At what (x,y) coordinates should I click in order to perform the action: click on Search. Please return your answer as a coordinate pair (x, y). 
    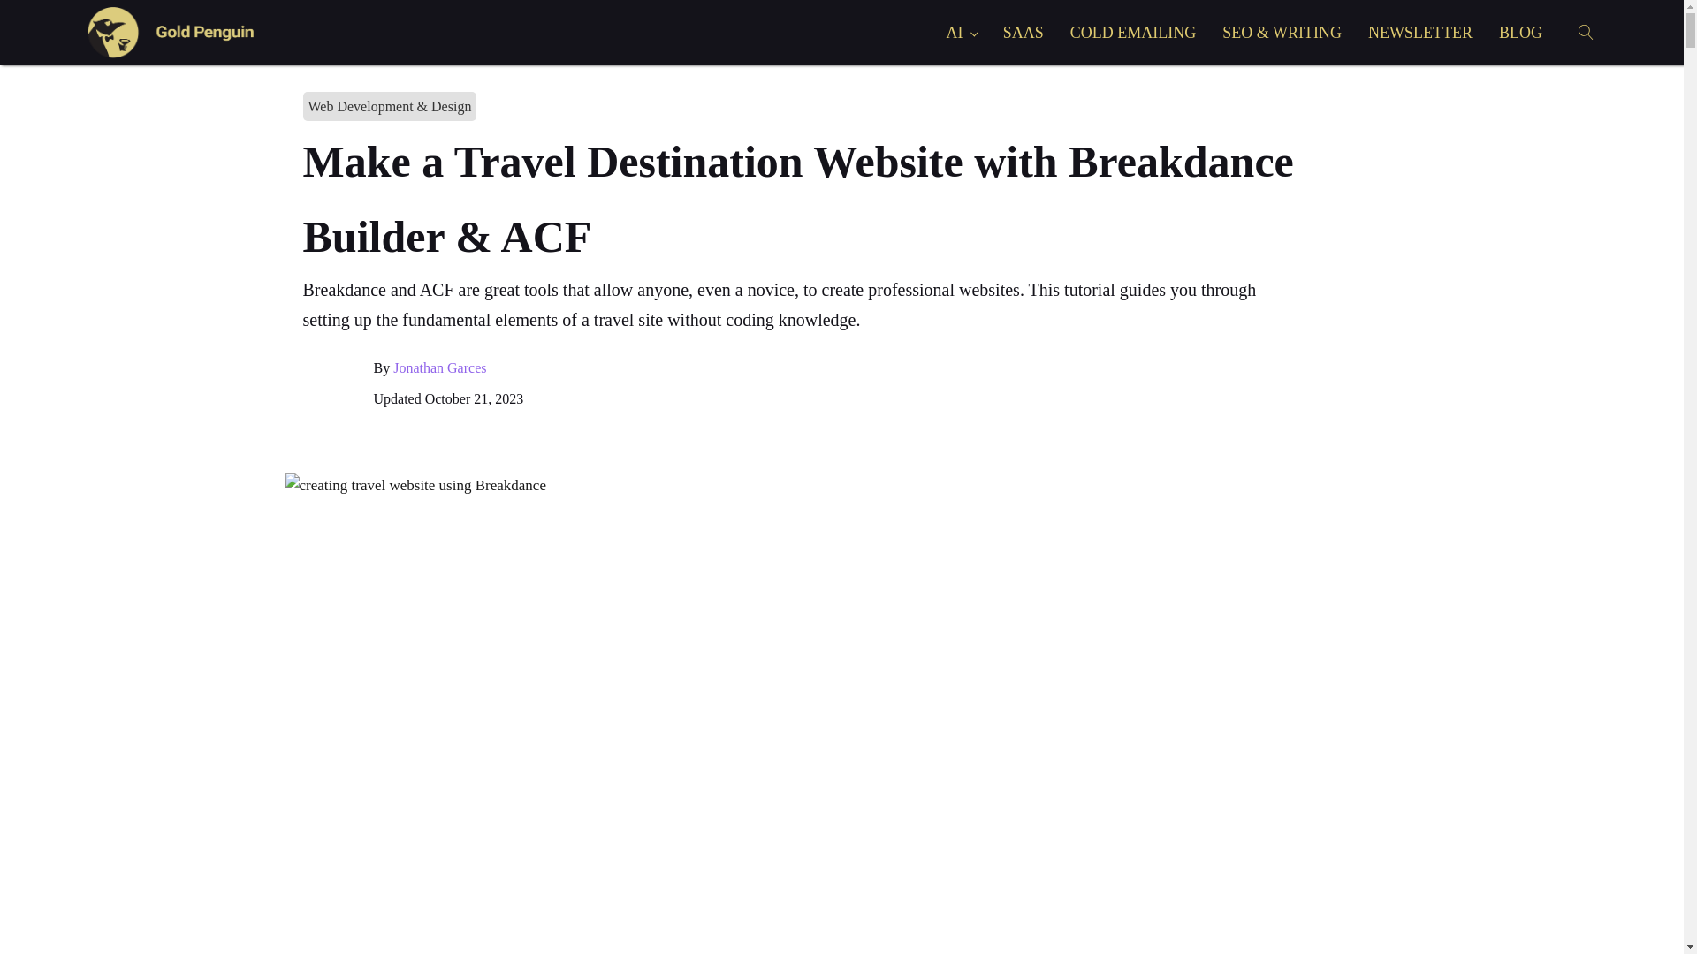
    Looking at the image, I should click on (30, 11).